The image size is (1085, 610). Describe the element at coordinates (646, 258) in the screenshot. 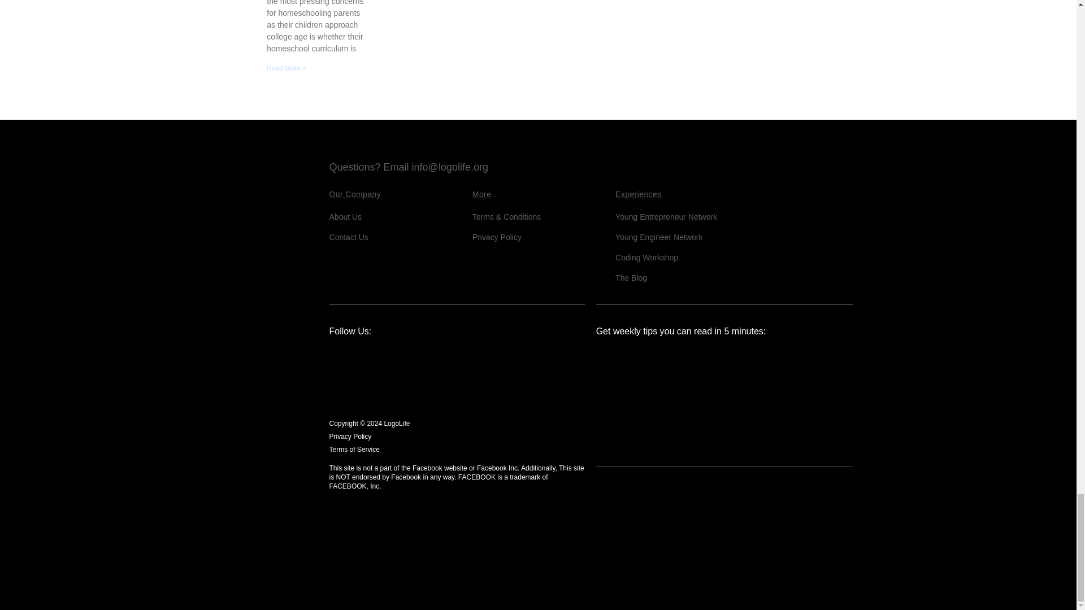

I see `Coding Workshop` at that location.